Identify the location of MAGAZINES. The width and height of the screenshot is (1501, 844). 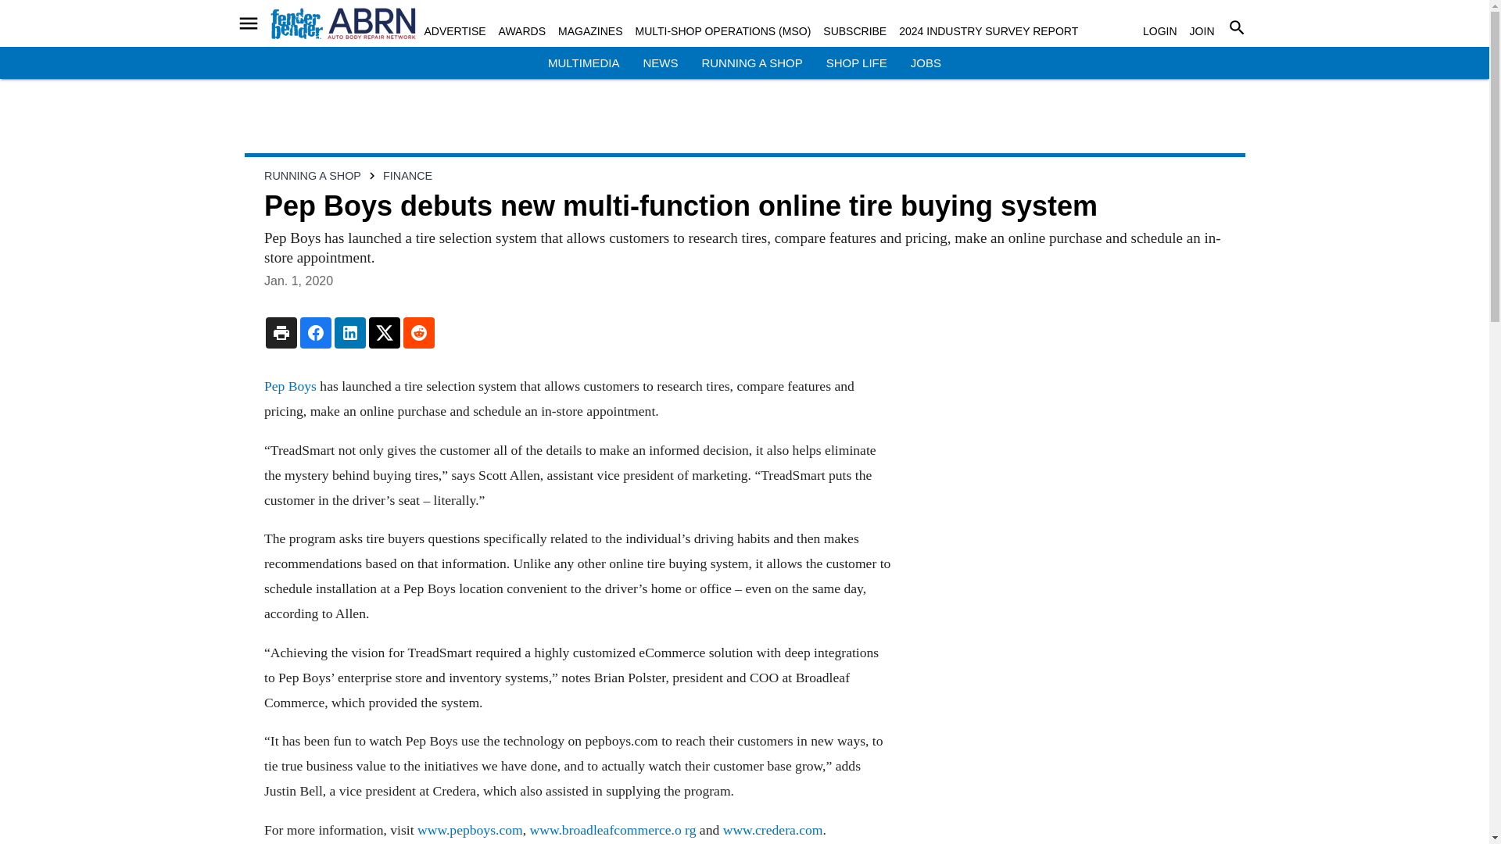
(590, 31).